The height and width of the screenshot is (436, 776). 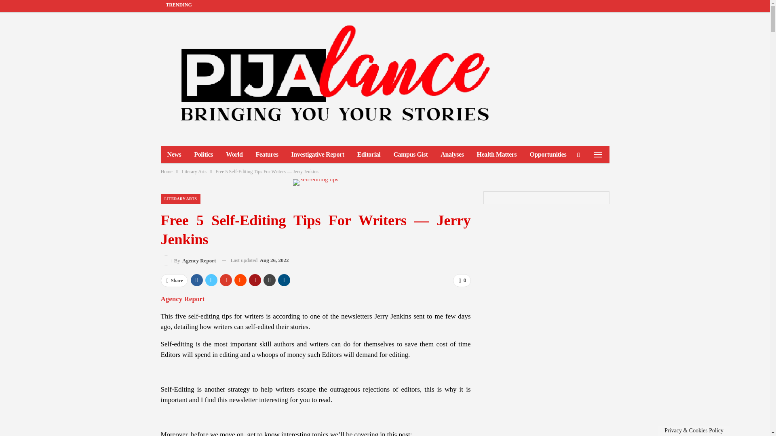 What do you see at coordinates (234, 154) in the screenshot?
I see `World` at bounding box center [234, 154].